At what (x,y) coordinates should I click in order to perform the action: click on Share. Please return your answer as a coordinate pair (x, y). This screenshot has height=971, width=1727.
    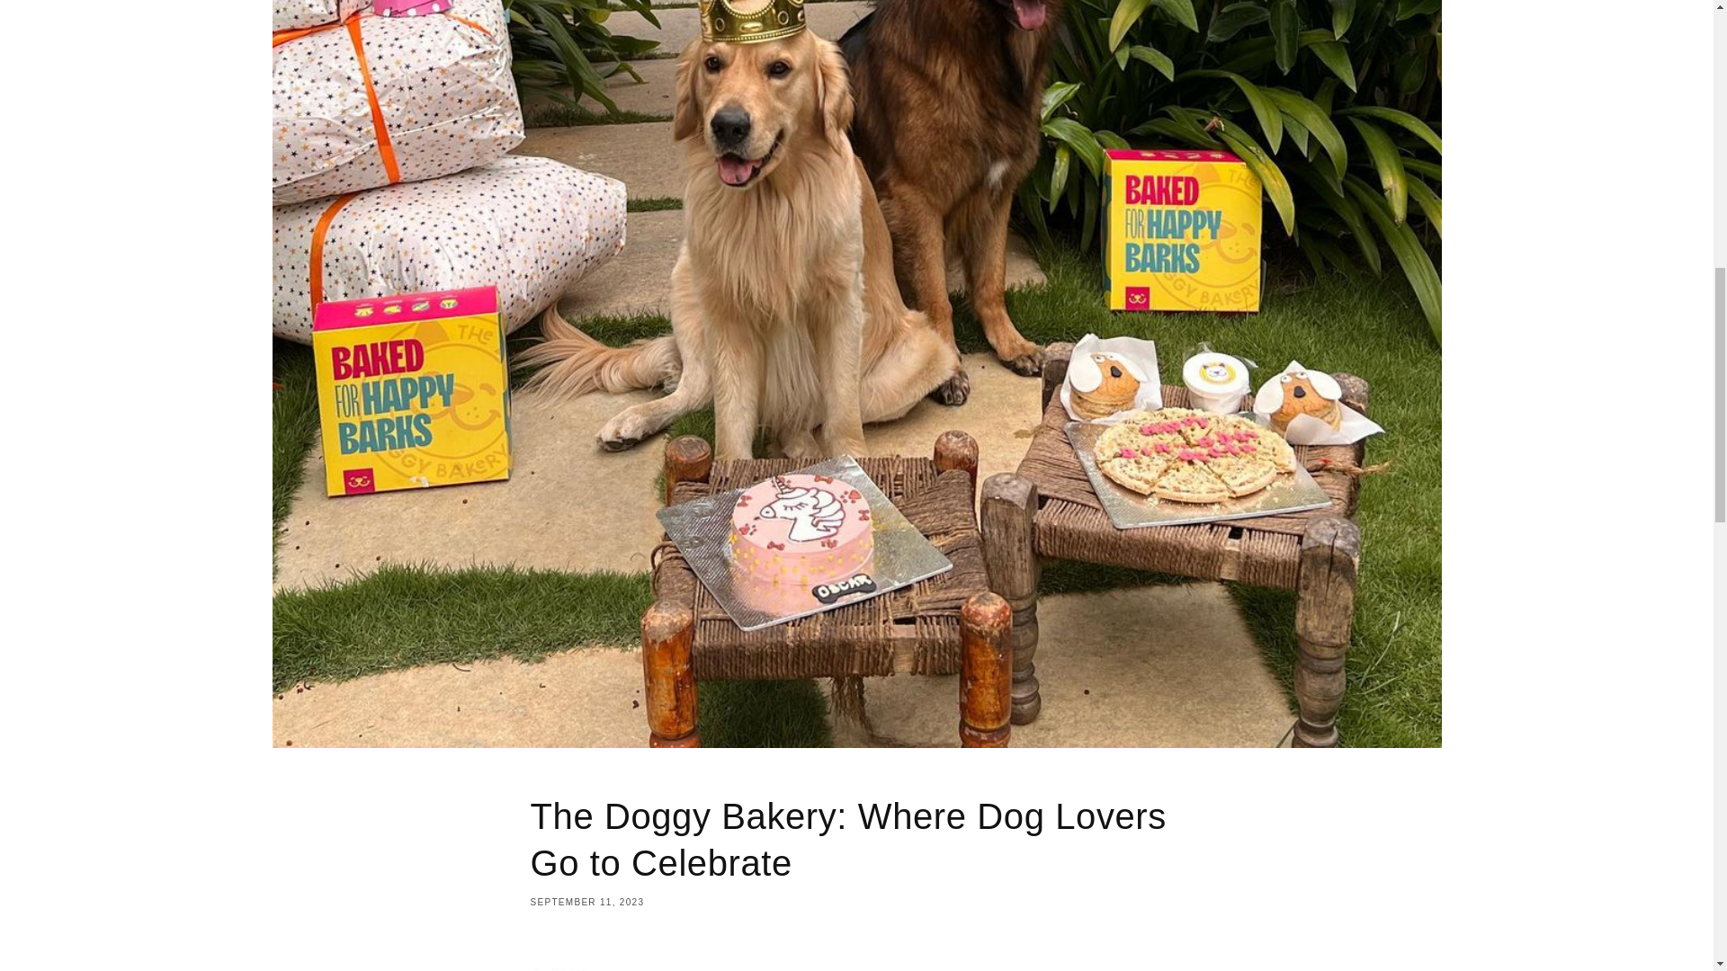
    Looking at the image, I should click on (856, 962).